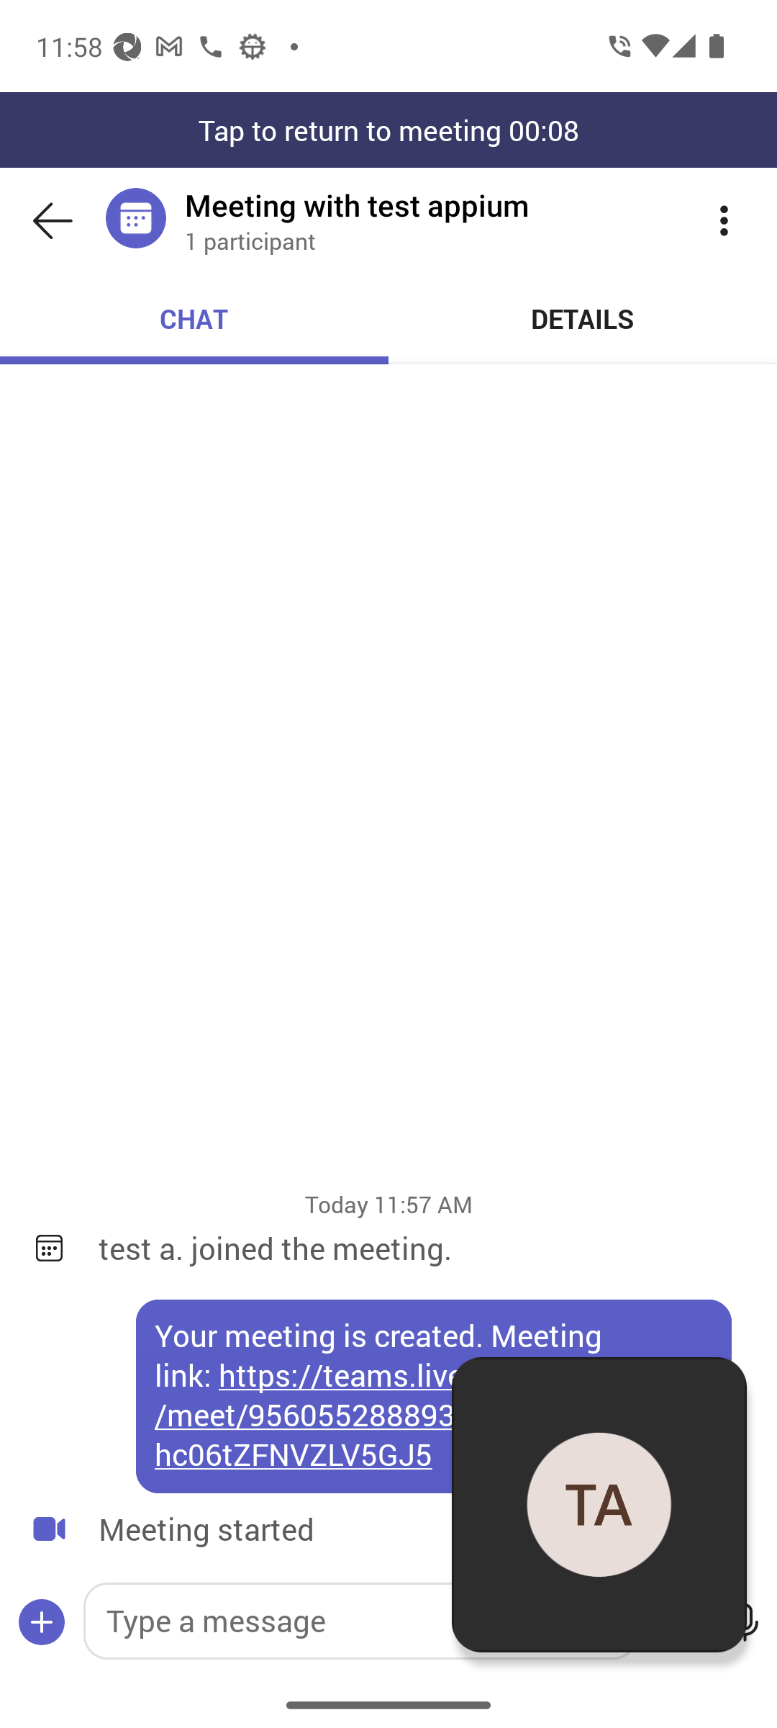  What do you see at coordinates (53, 220) in the screenshot?
I see `Back` at bounding box center [53, 220].